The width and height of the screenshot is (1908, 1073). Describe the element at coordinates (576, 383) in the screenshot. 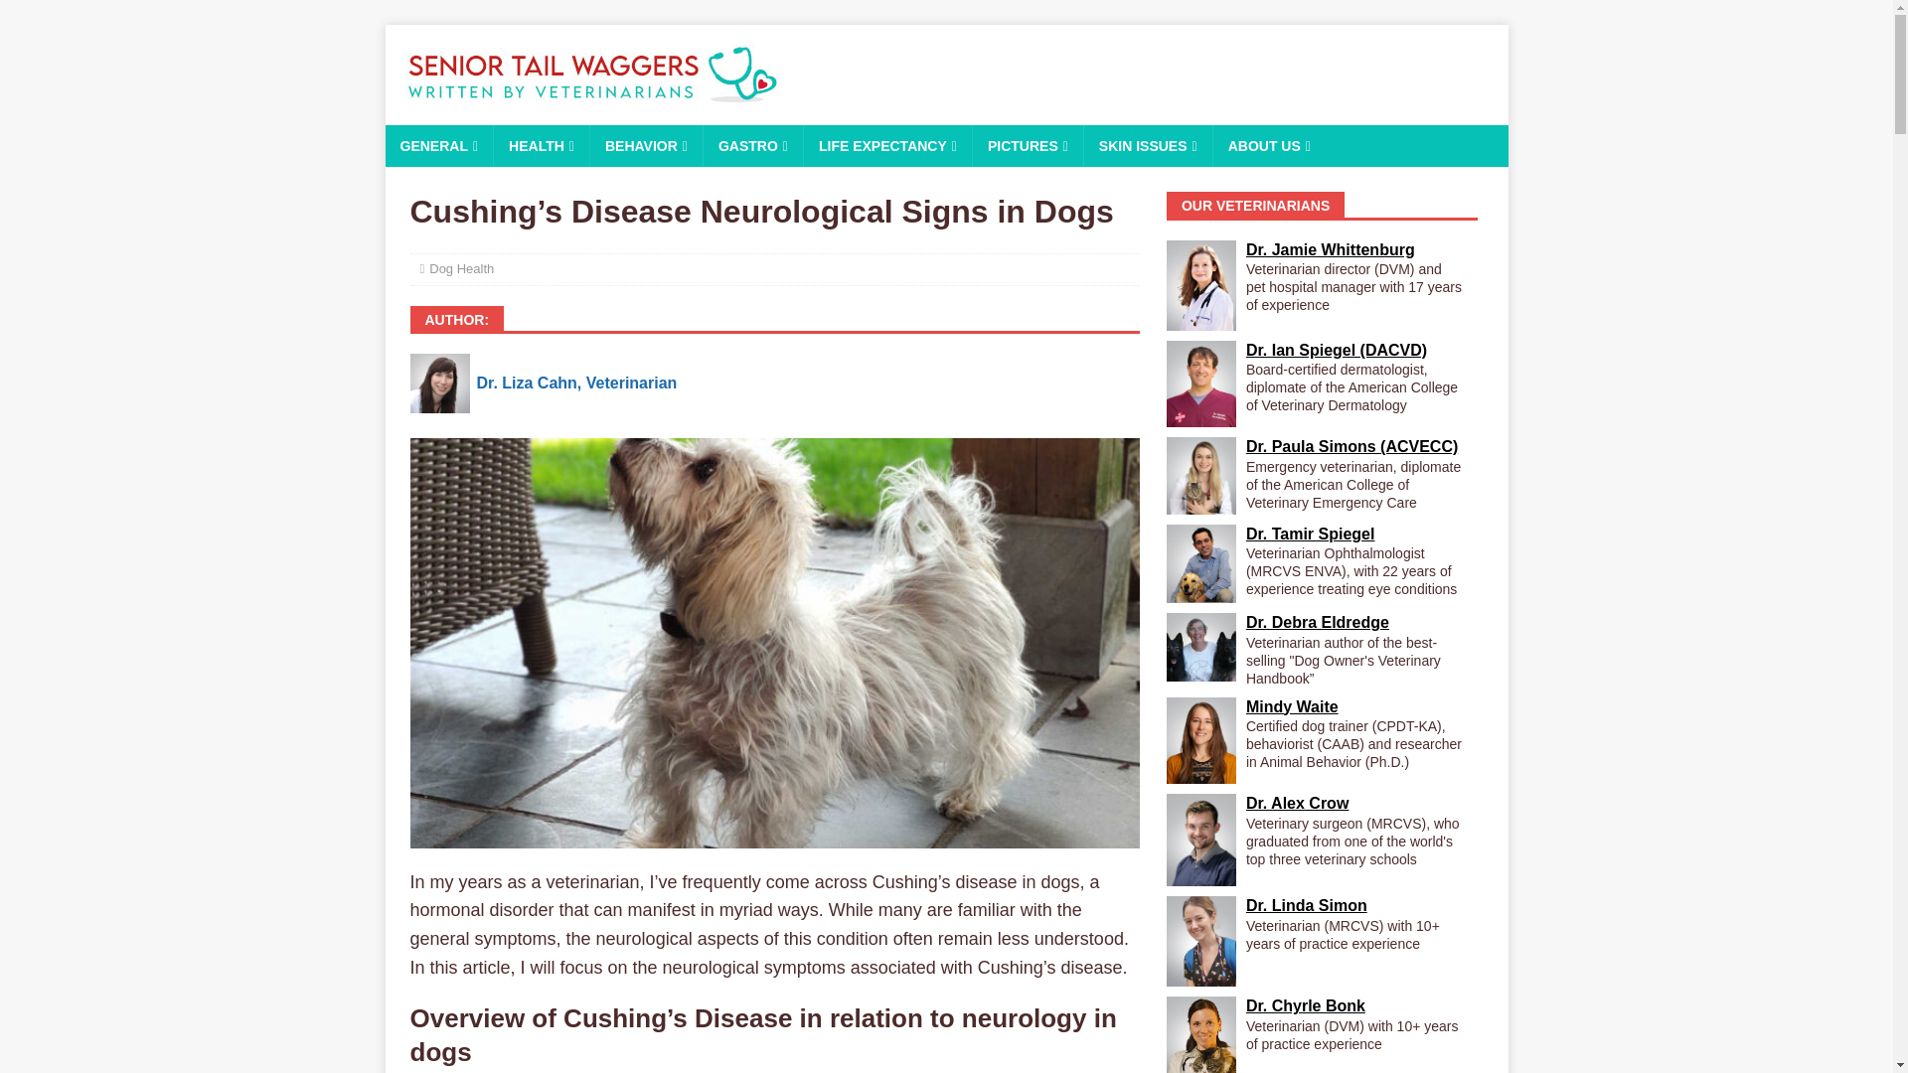

I see `Dr. Liza Cahn, Veterinarian` at that location.